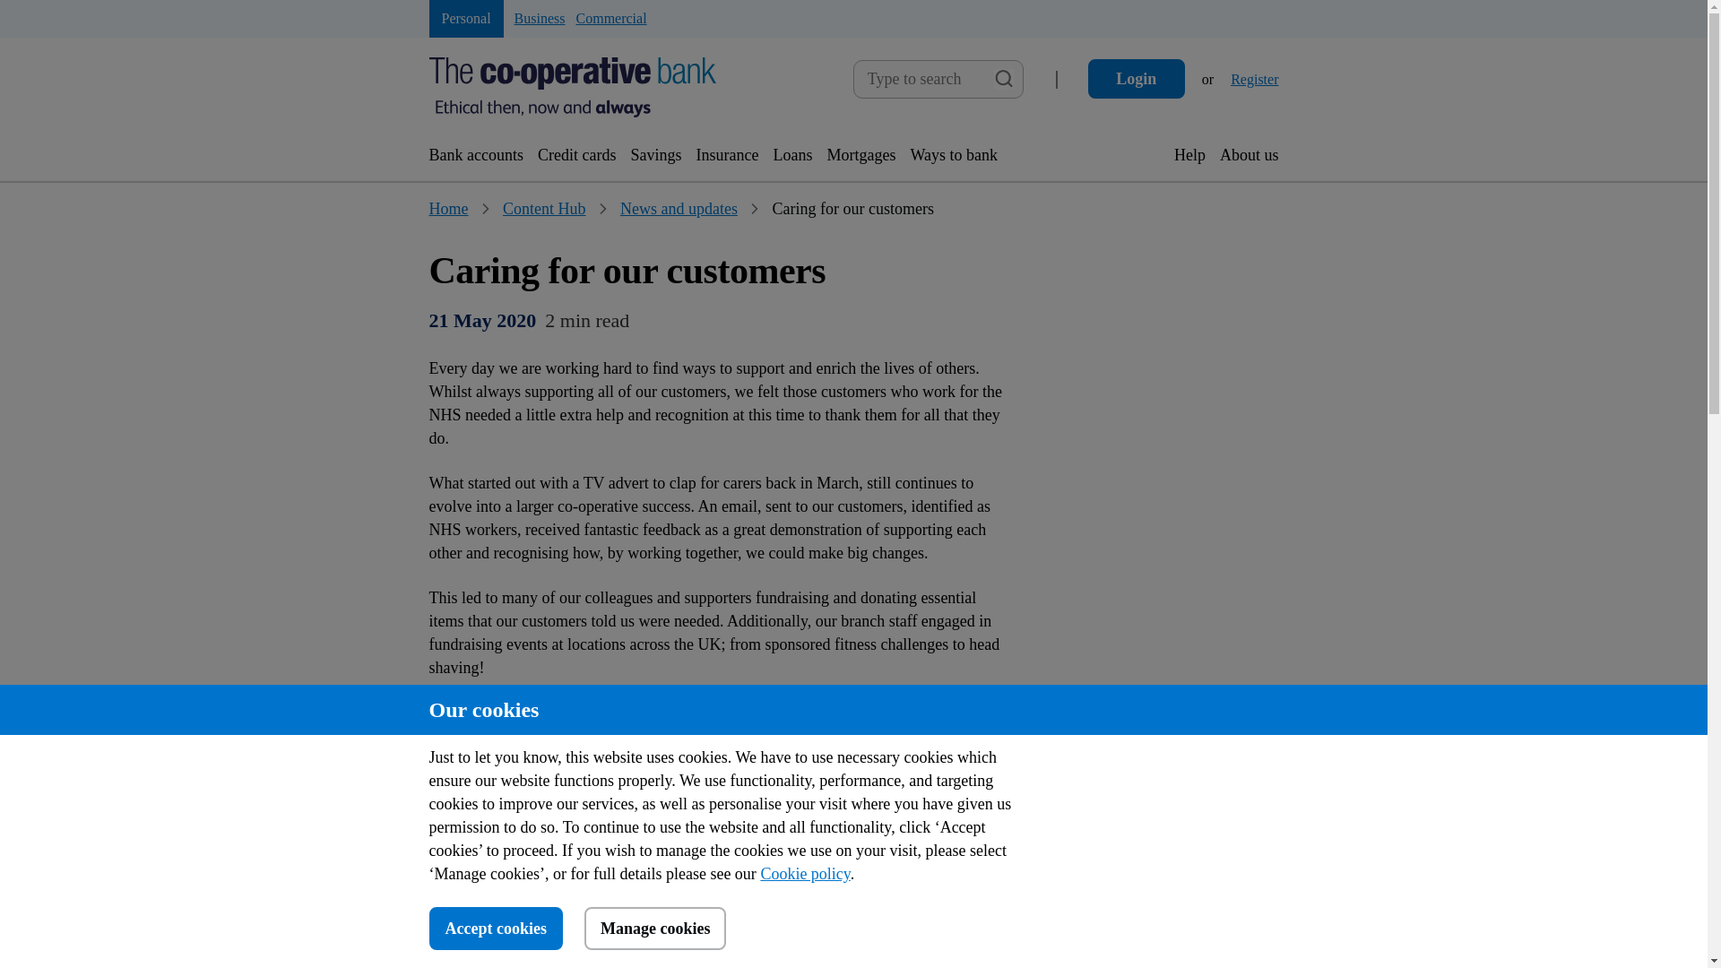  I want to click on About us, so click(576, 154).